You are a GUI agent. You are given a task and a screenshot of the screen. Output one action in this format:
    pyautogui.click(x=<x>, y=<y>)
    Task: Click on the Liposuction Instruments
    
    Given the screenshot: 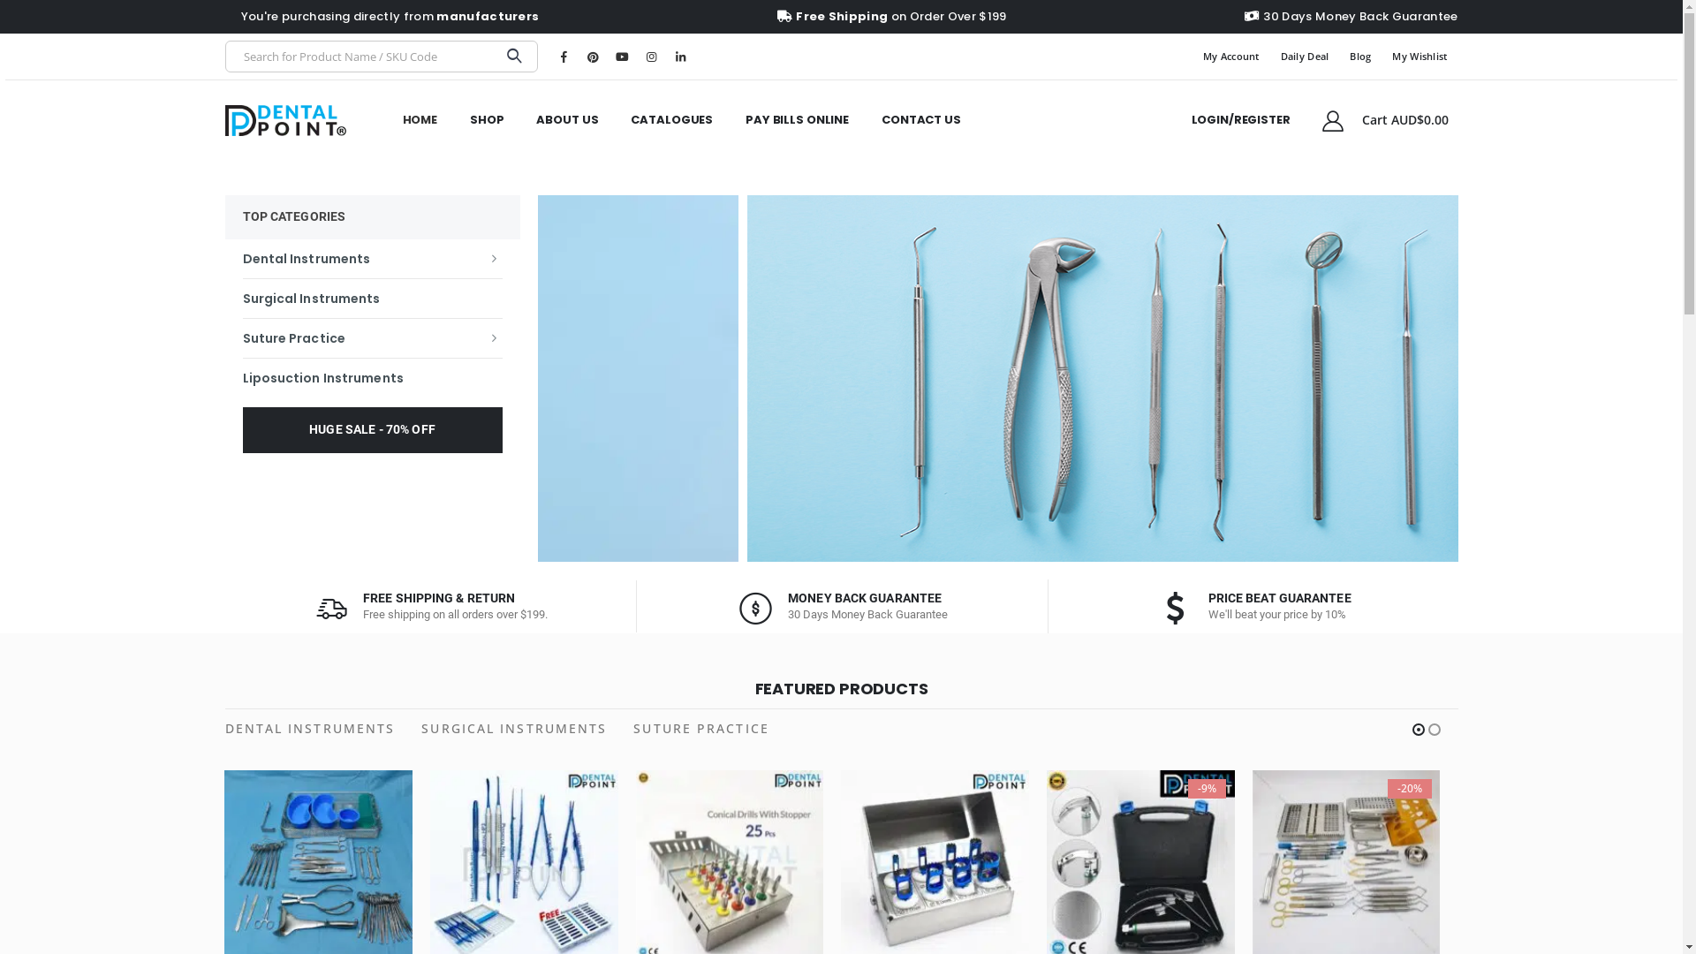 What is the action you would take?
    pyautogui.click(x=372, y=377)
    